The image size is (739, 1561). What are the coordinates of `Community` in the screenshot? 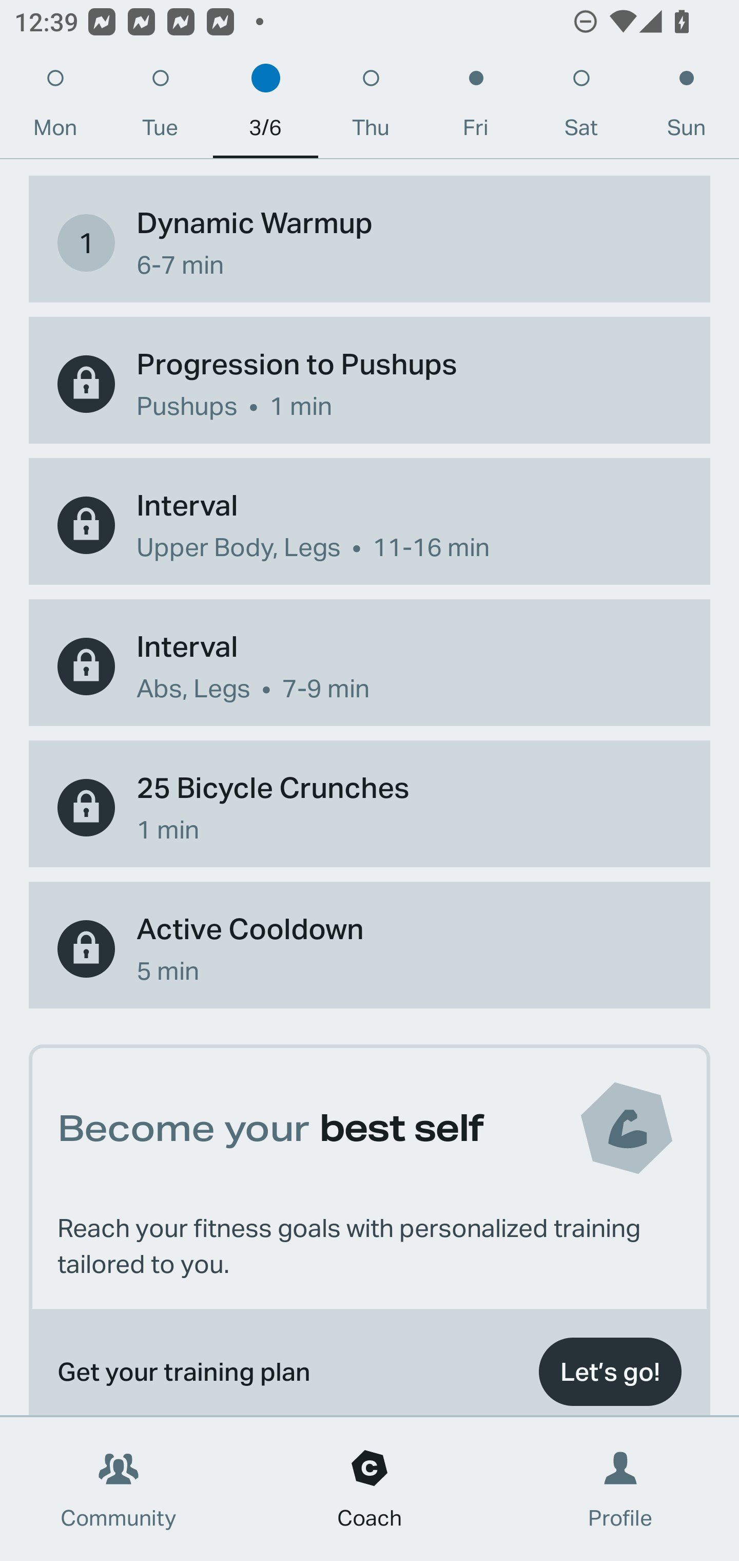 It's located at (119, 1489).